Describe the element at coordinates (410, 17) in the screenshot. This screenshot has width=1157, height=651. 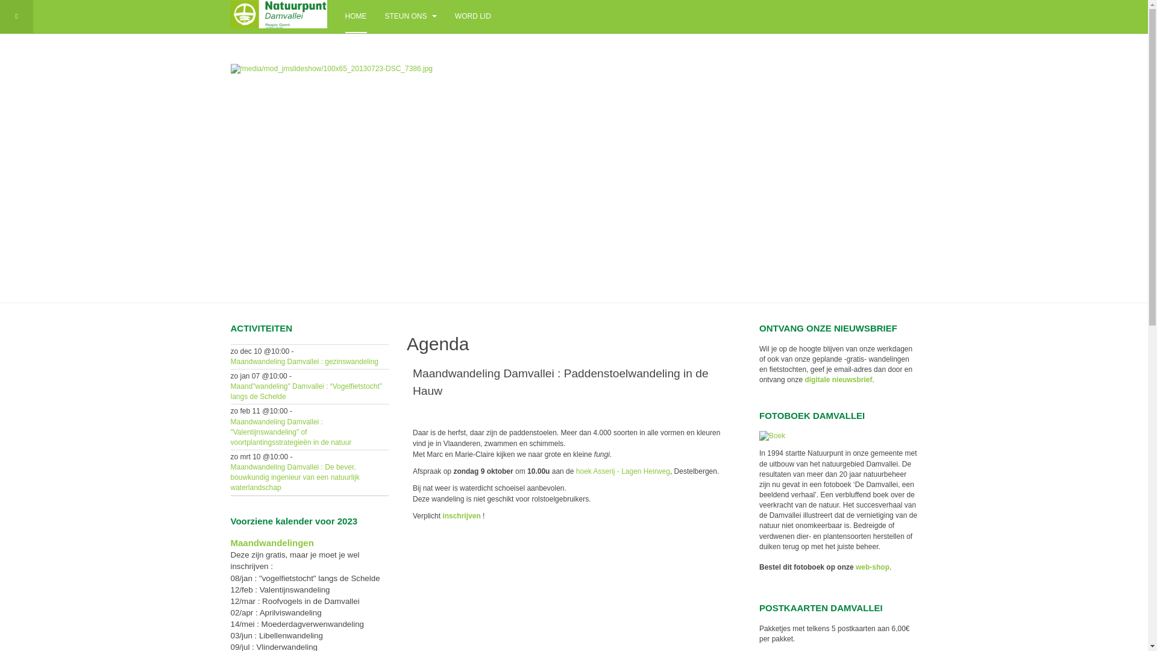
I see `STEUN ONS` at that location.